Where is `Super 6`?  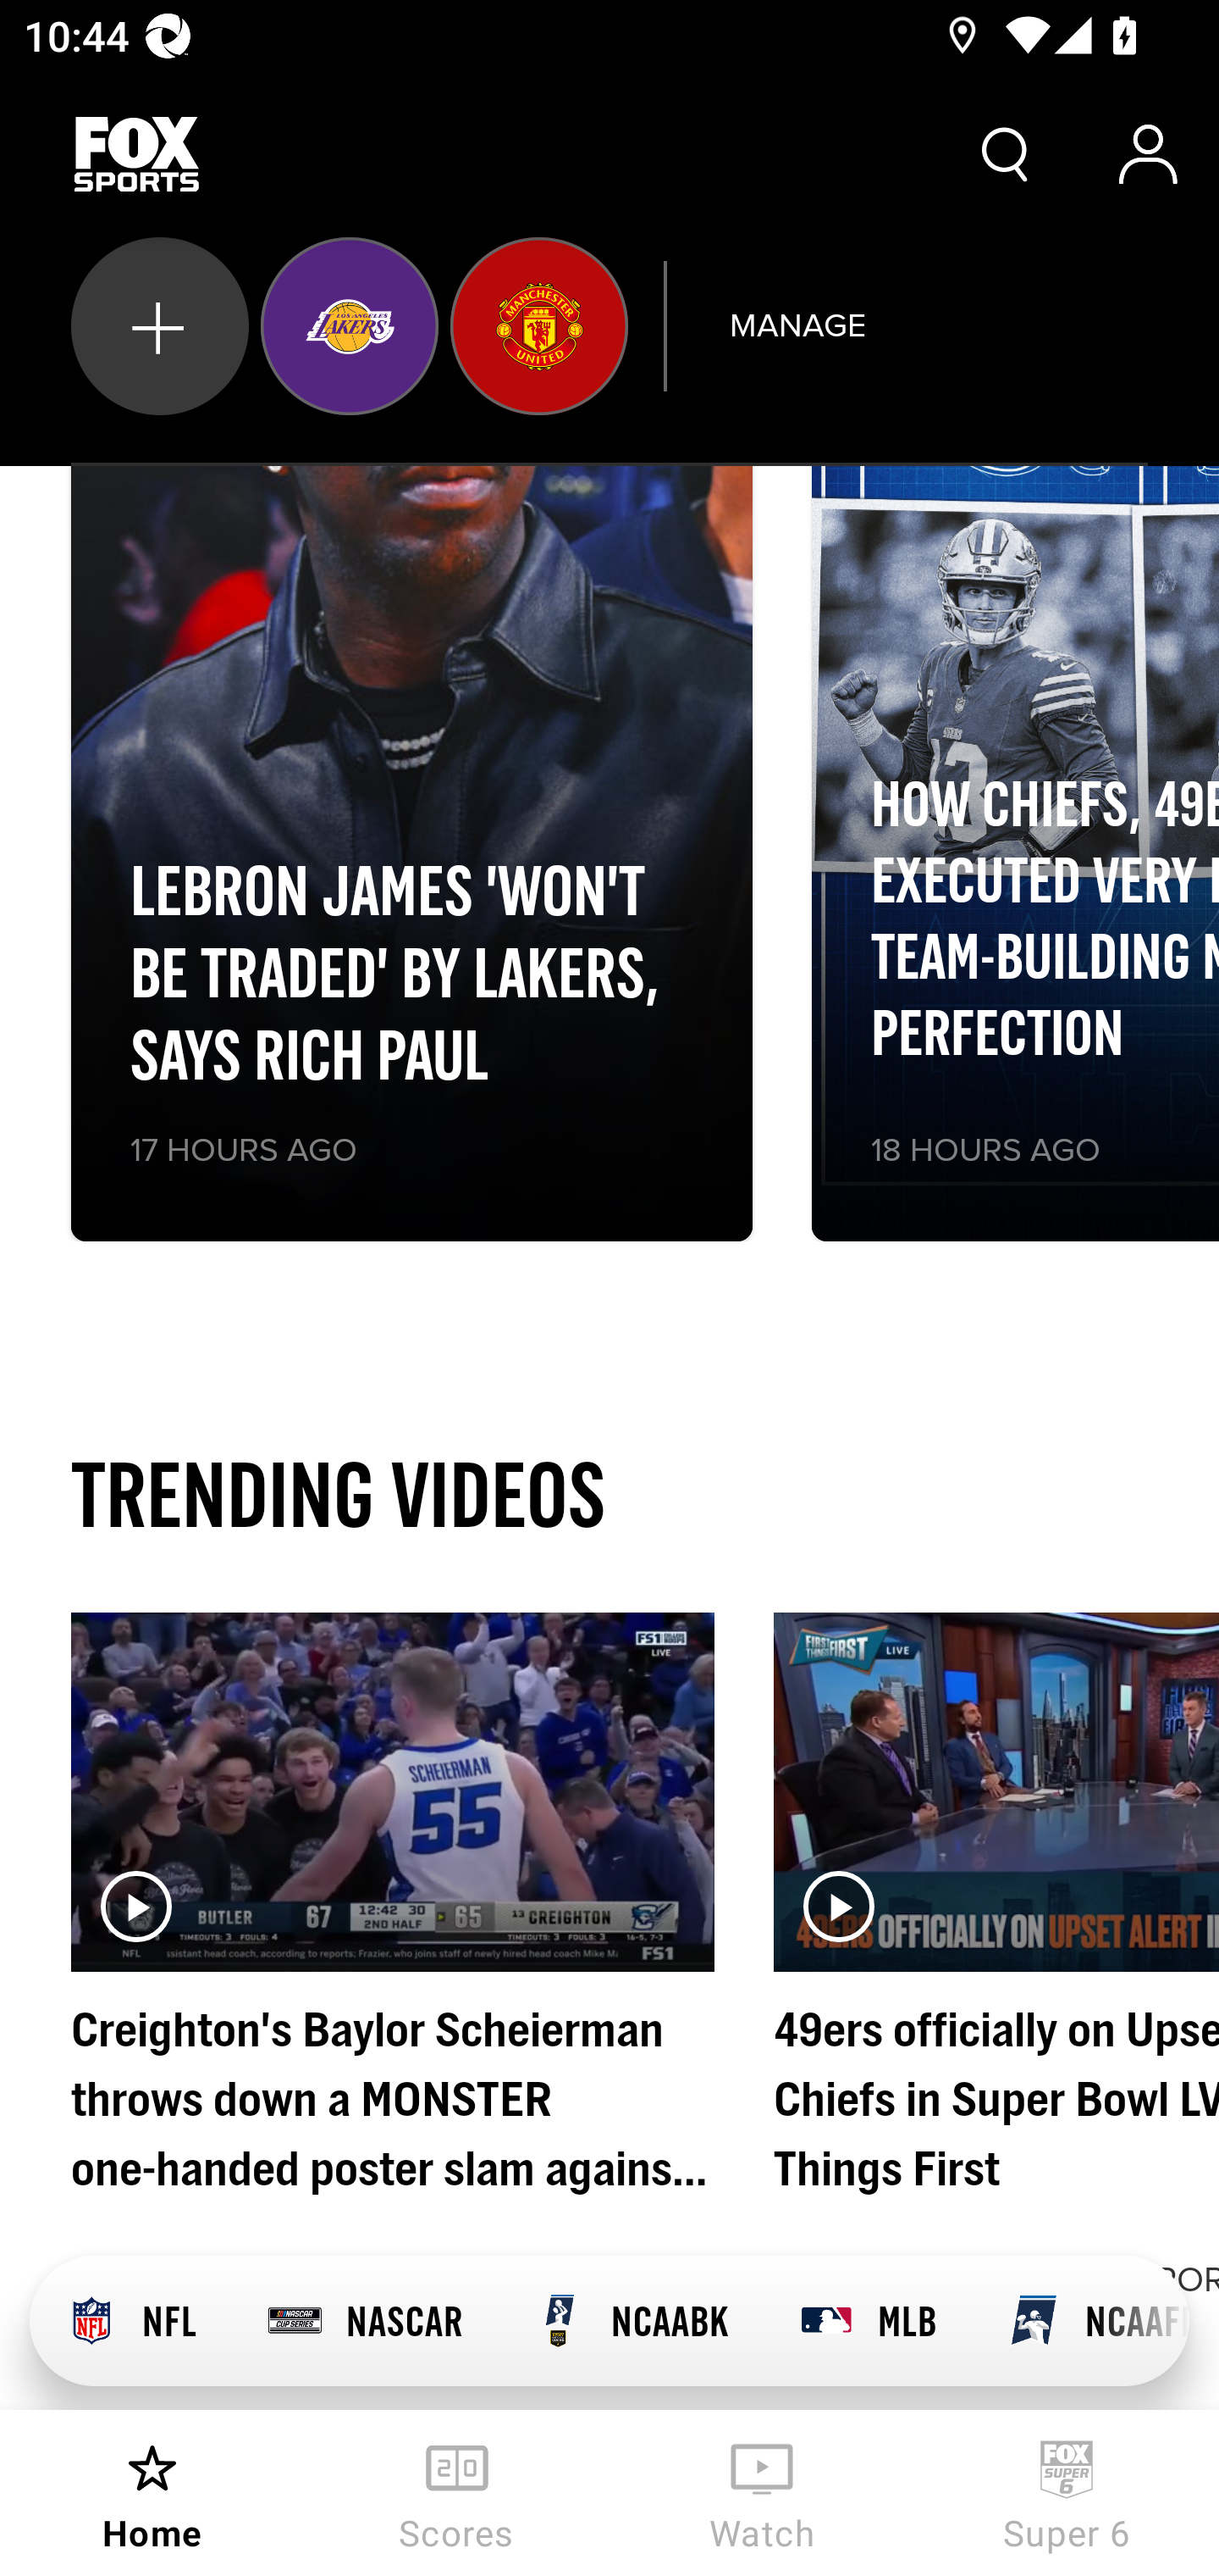
Super 6 is located at coordinates (1067, 2493).